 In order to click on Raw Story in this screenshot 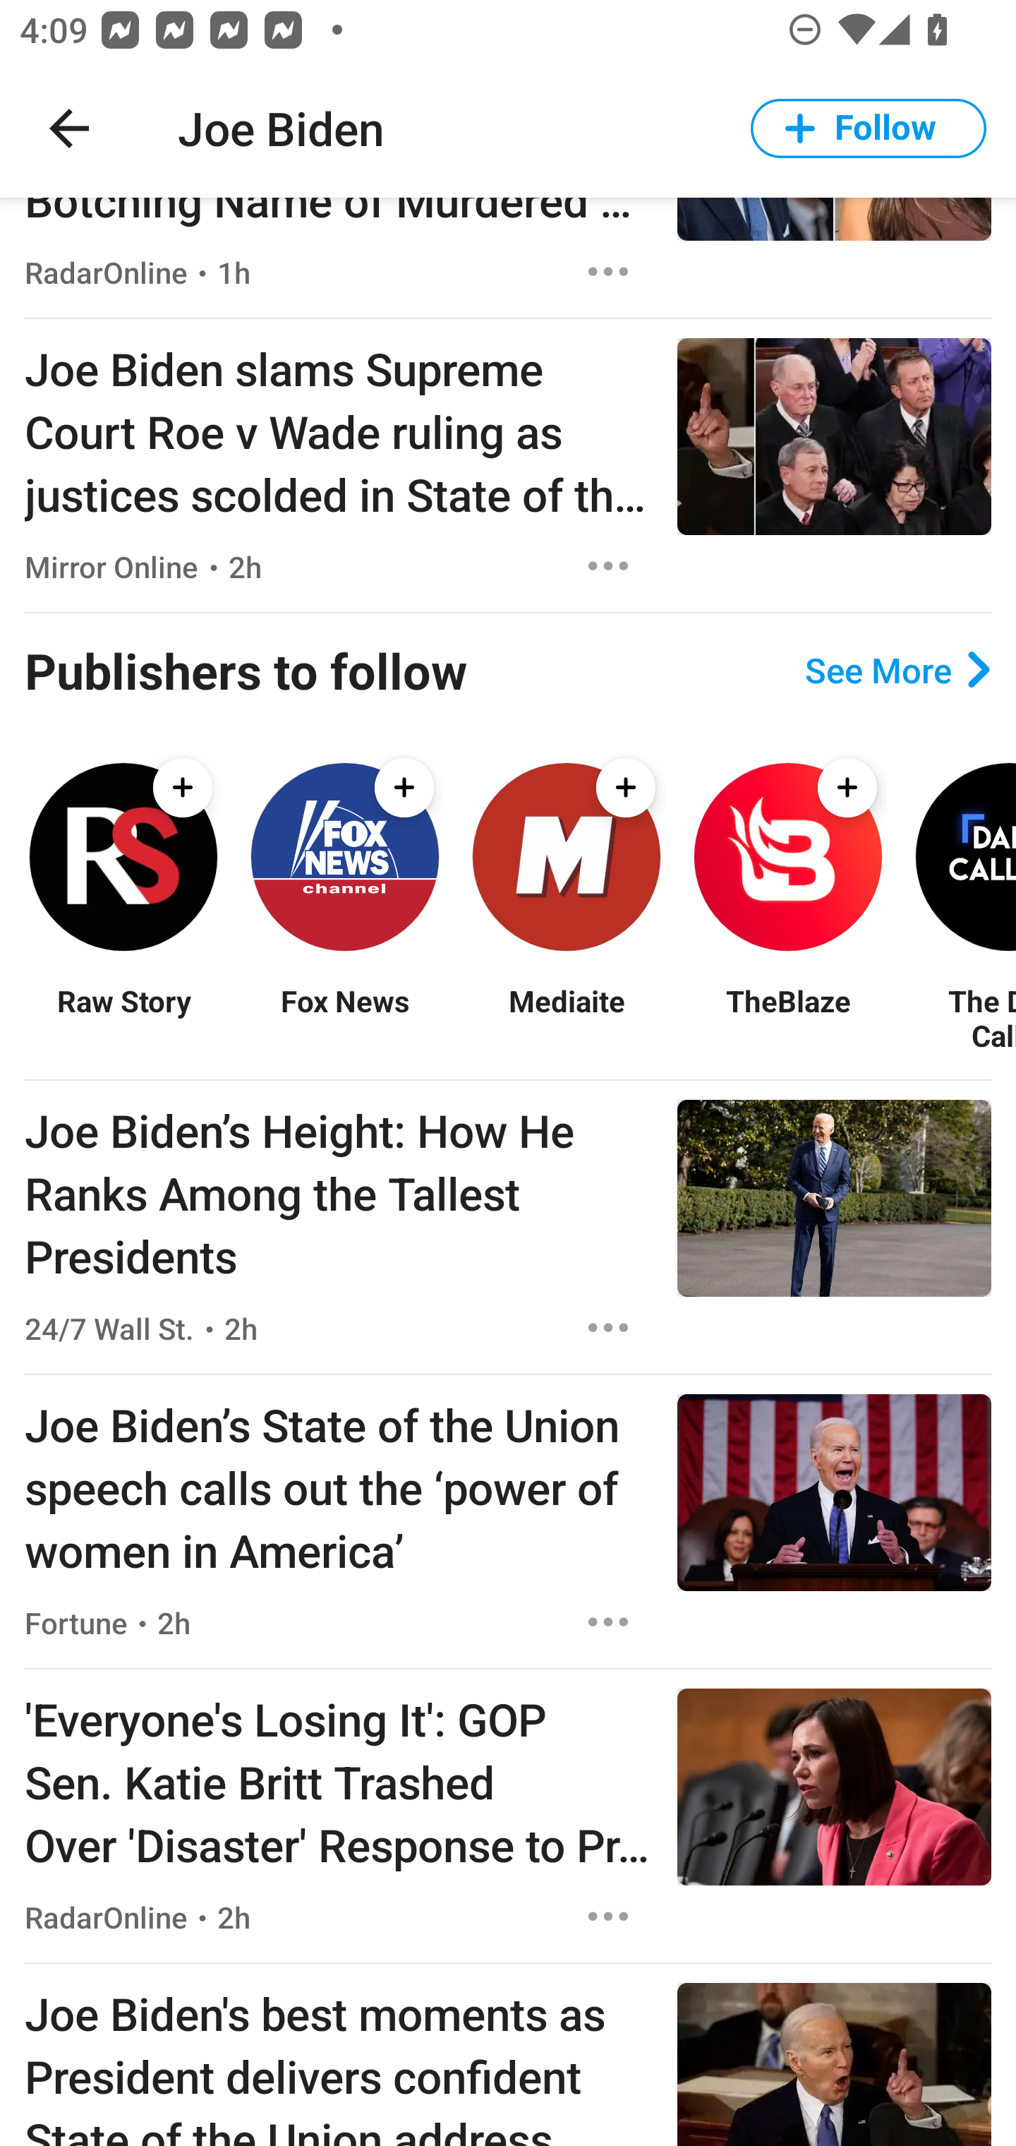, I will do `click(123, 1018)`.